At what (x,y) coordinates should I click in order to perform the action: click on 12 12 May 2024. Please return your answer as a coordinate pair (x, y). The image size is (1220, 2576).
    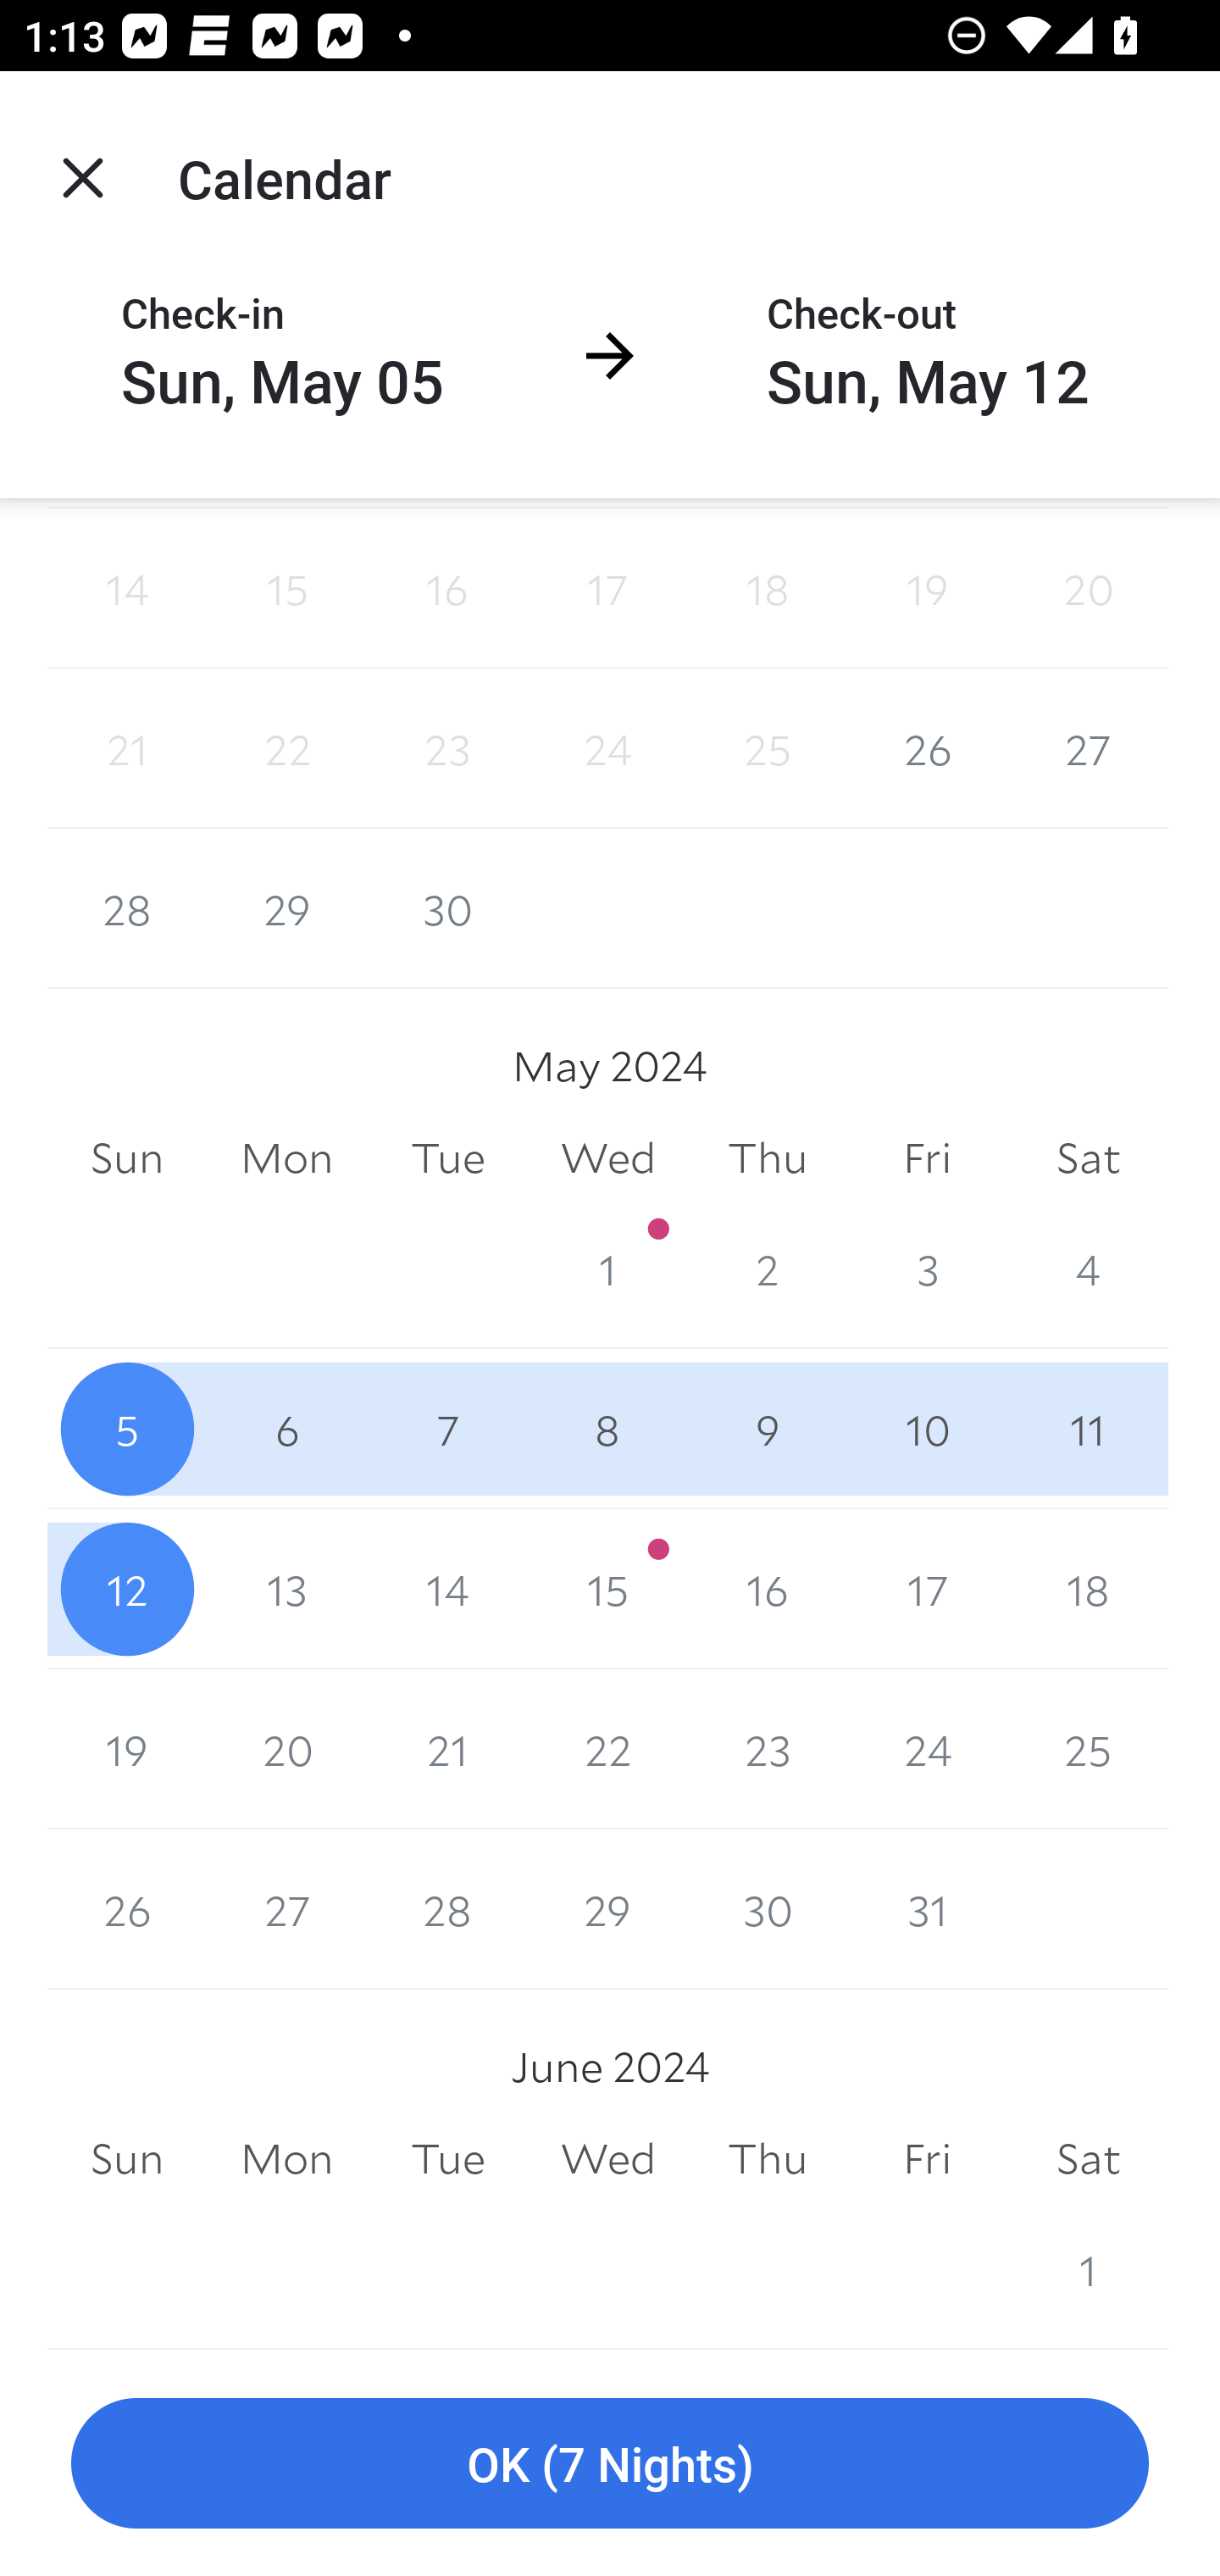
    Looking at the image, I should click on (127, 1589).